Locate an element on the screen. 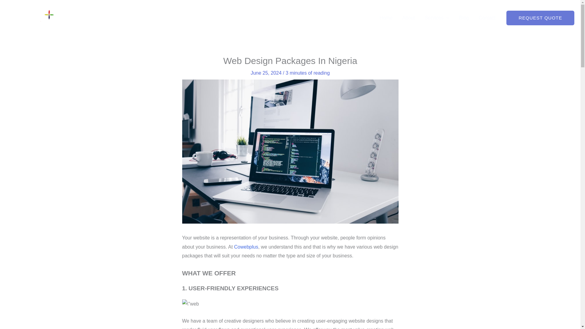  About is located at coordinates (408, 18).